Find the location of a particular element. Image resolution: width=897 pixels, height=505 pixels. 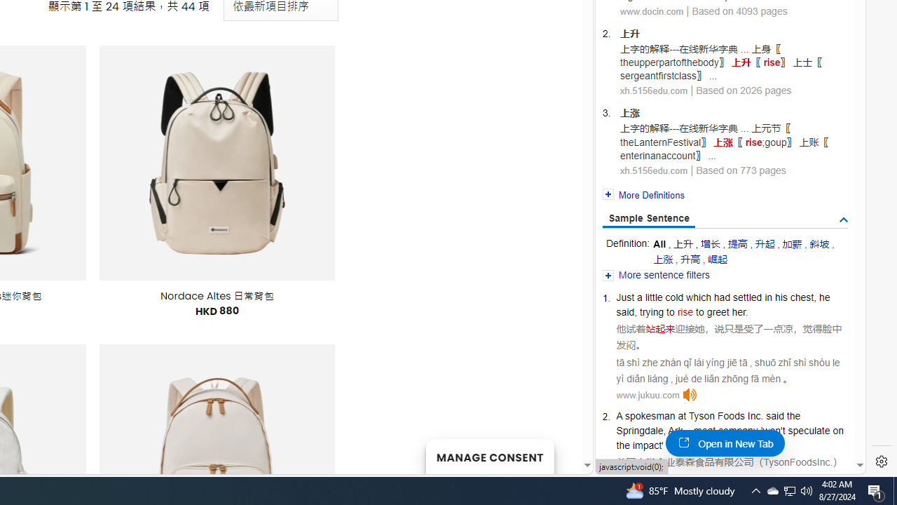

had is located at coordinates (722, 297).